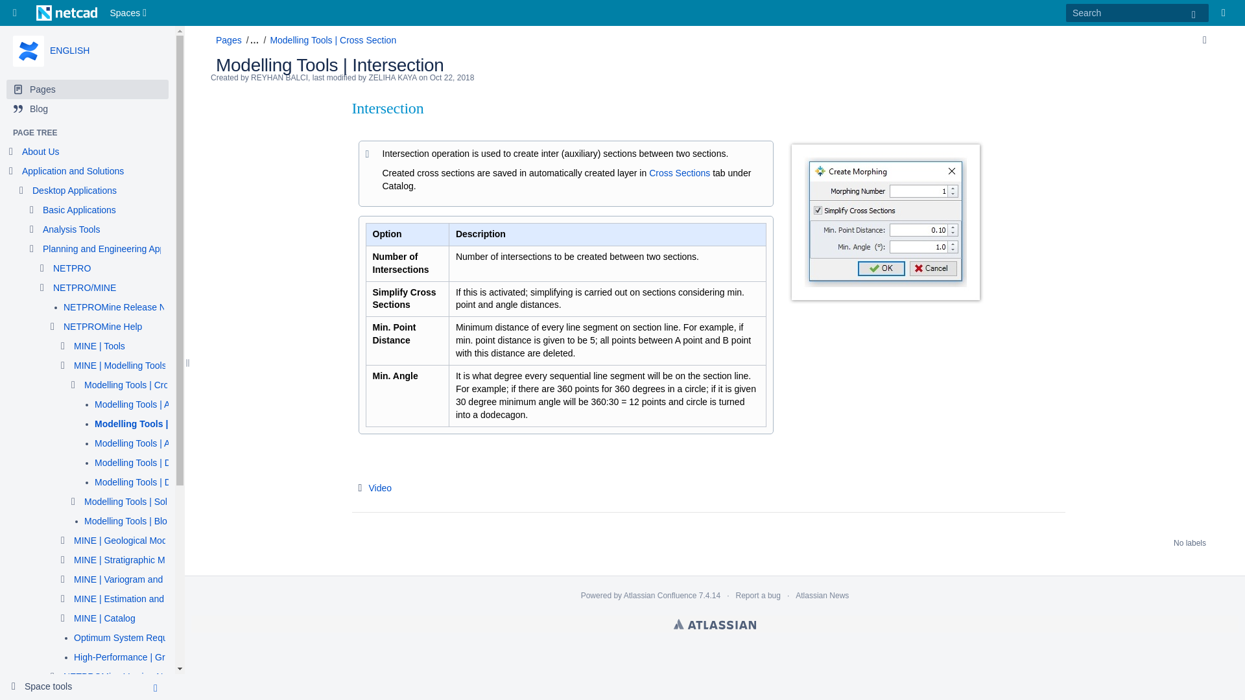 The width and height of the screenshot is (1245, 700). I want to click on Analysis Tools, so click(71, 229).